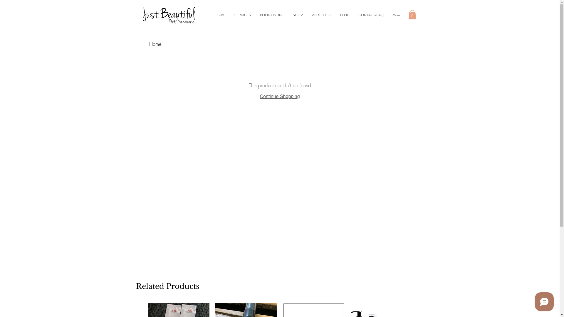 This screenshot has width=564, height=317. I want to click on CONTACT/FAQ, so click(371, 15).